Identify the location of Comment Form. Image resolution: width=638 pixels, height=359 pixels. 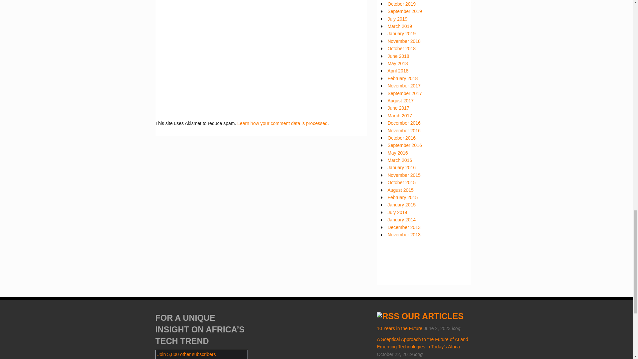
(258, 53).